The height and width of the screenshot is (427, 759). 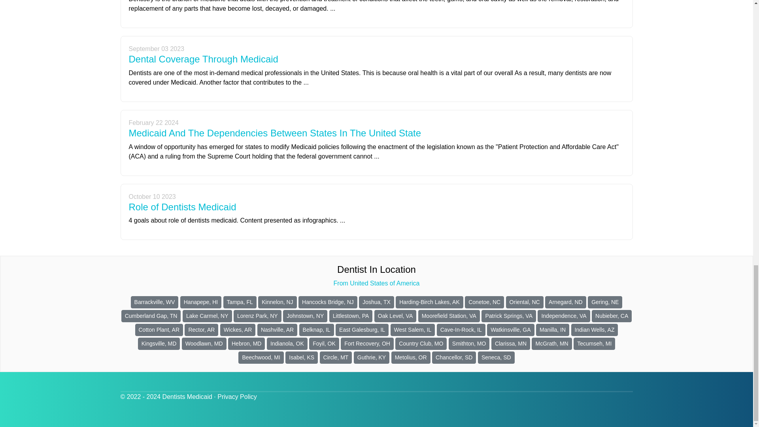 What do you see at coordinates (376, 302) in the screenshot?
I see `Joshua, TX` at bounding box center [376, 302].